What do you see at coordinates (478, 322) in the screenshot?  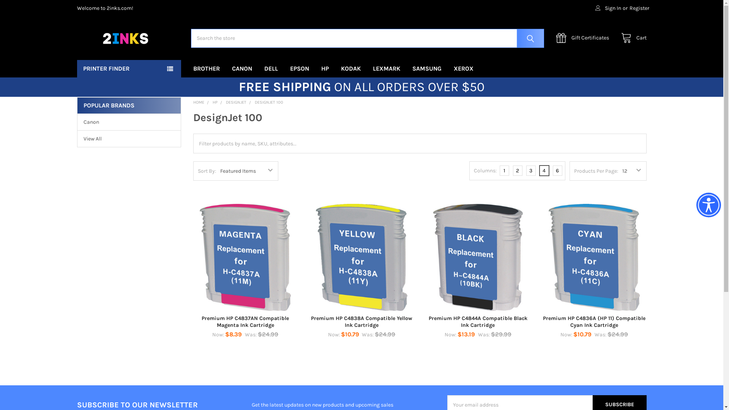 I see `Premium HP C4844A Compatible Black Ink Cartridge` at bounding box center [478, 322].